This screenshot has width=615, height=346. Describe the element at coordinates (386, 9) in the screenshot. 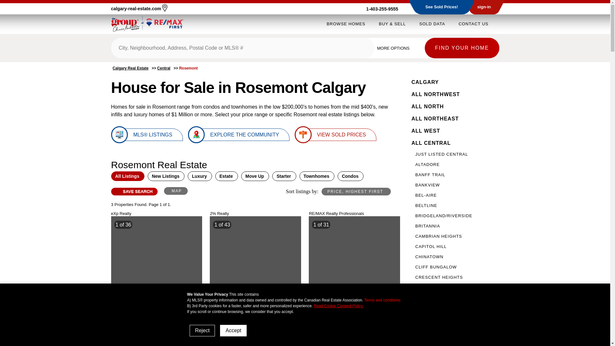

I see `1-403-255-9555` at that location.